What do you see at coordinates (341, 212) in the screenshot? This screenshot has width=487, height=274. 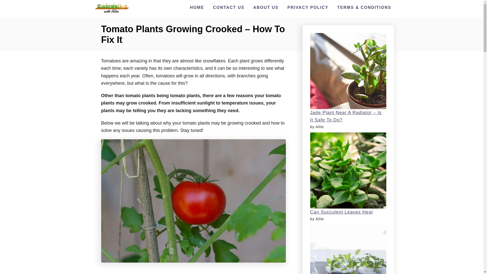 I see `Can Succulent Leaves Heal` at bounding box center [341, 212].